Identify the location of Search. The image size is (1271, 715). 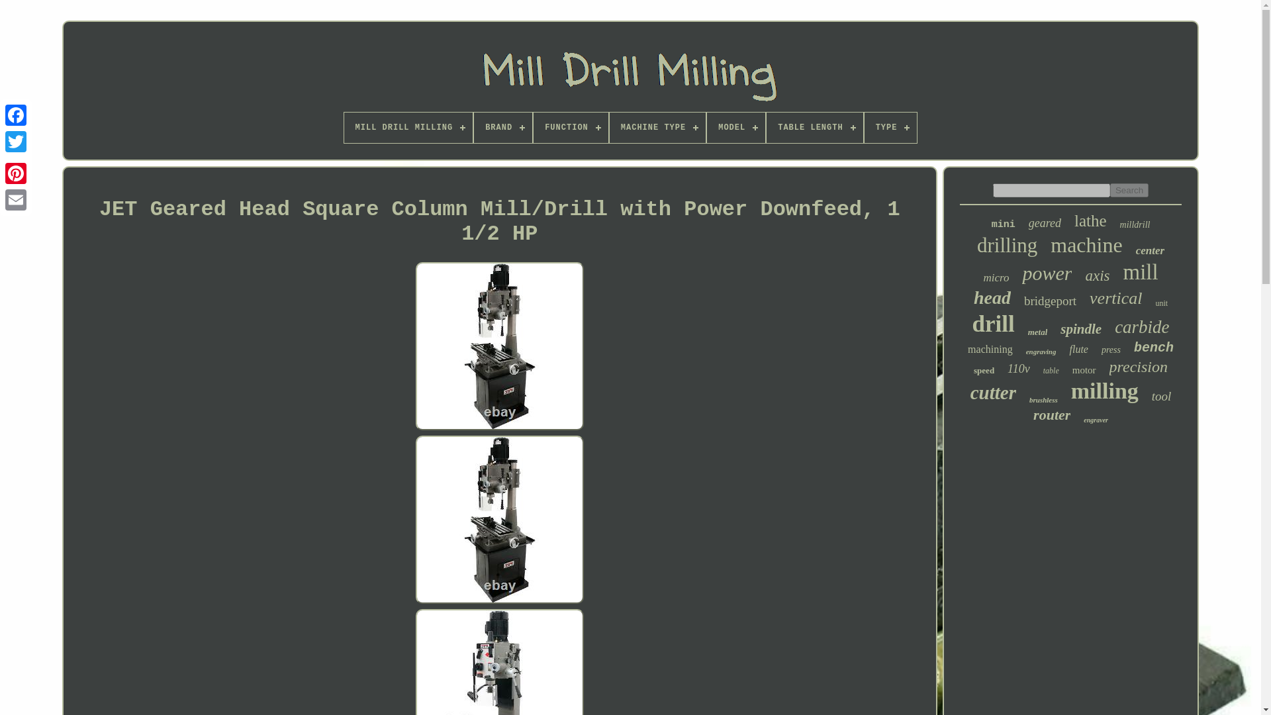
(1129, 190).